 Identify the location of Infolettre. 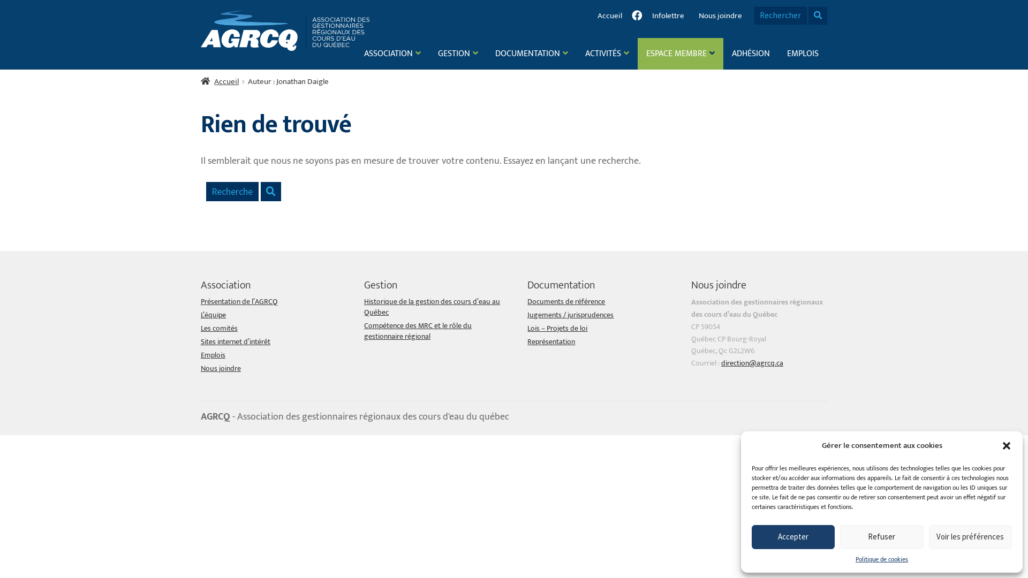
(668, 16).